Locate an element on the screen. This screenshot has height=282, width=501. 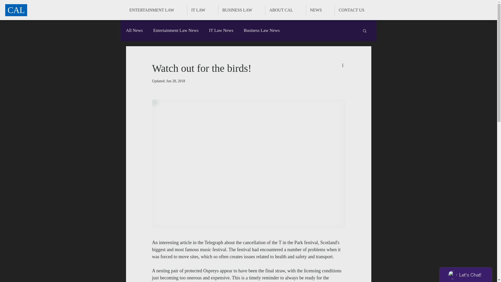
NEWS is located at coordinates (320, 10).